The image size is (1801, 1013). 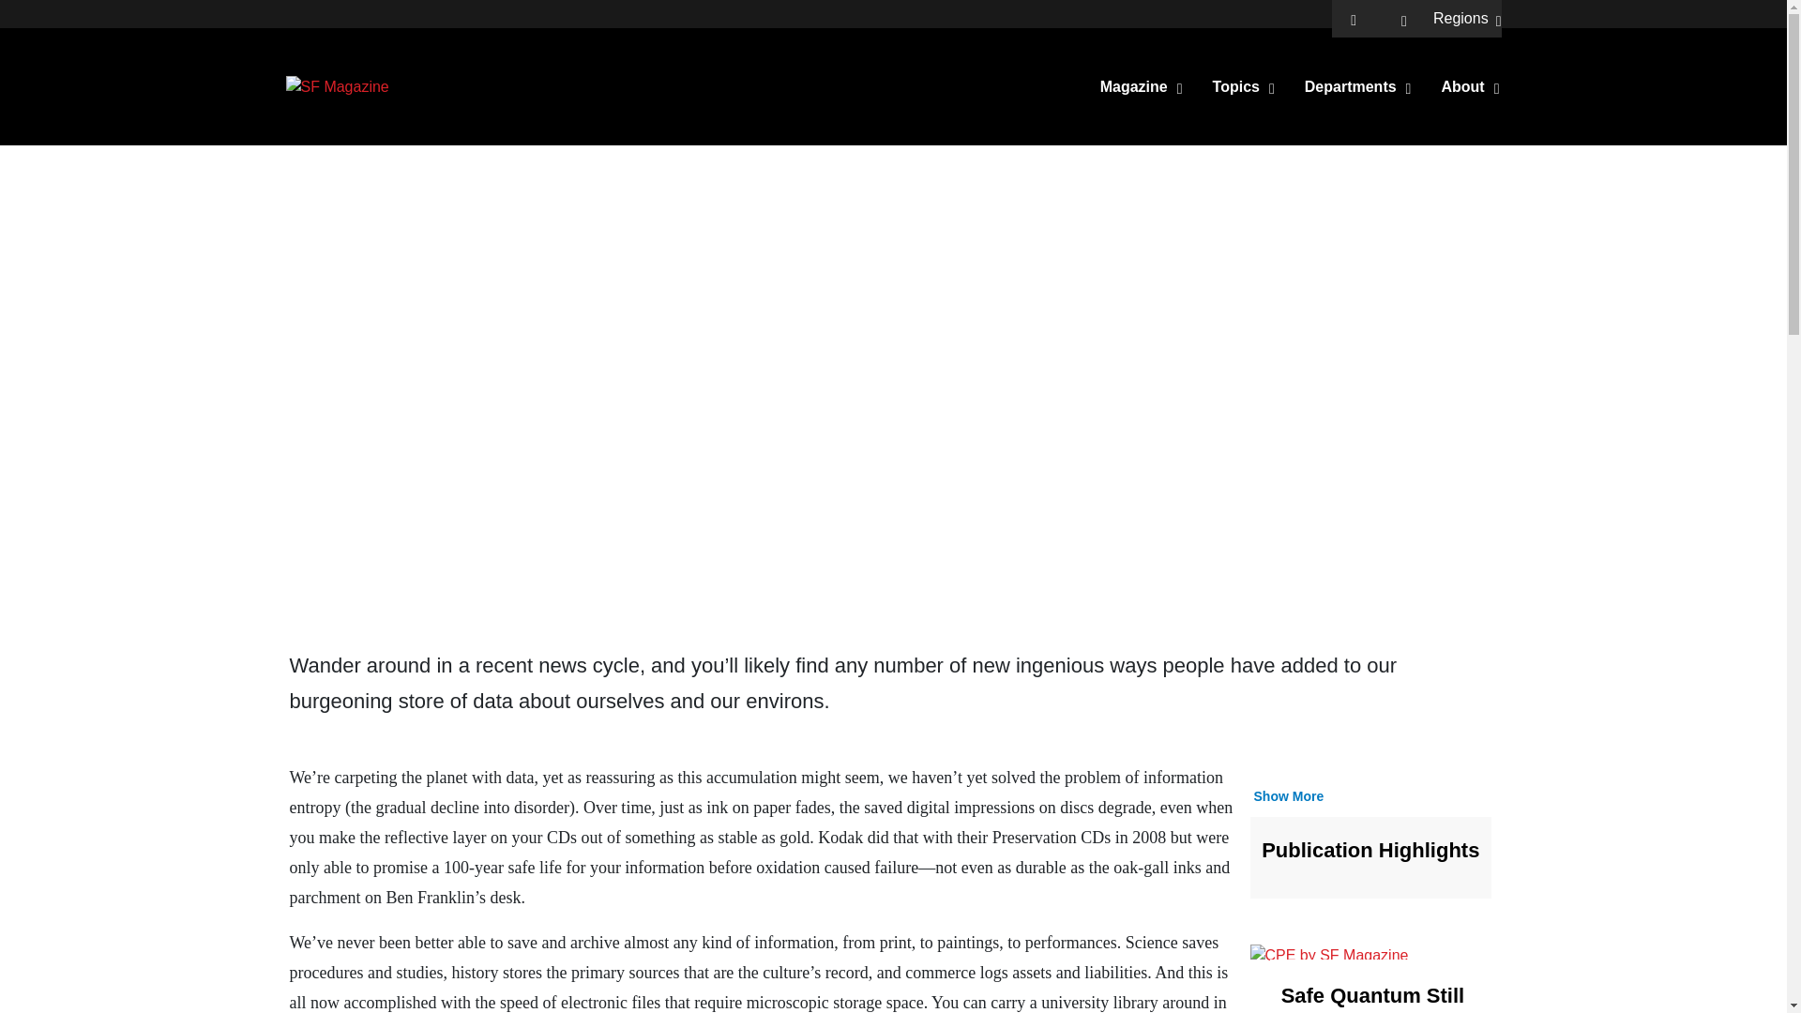 What do you see at coordinates (1244, 85) in the screenshot?
I see `Topics` at bounding box center [1244, 85].